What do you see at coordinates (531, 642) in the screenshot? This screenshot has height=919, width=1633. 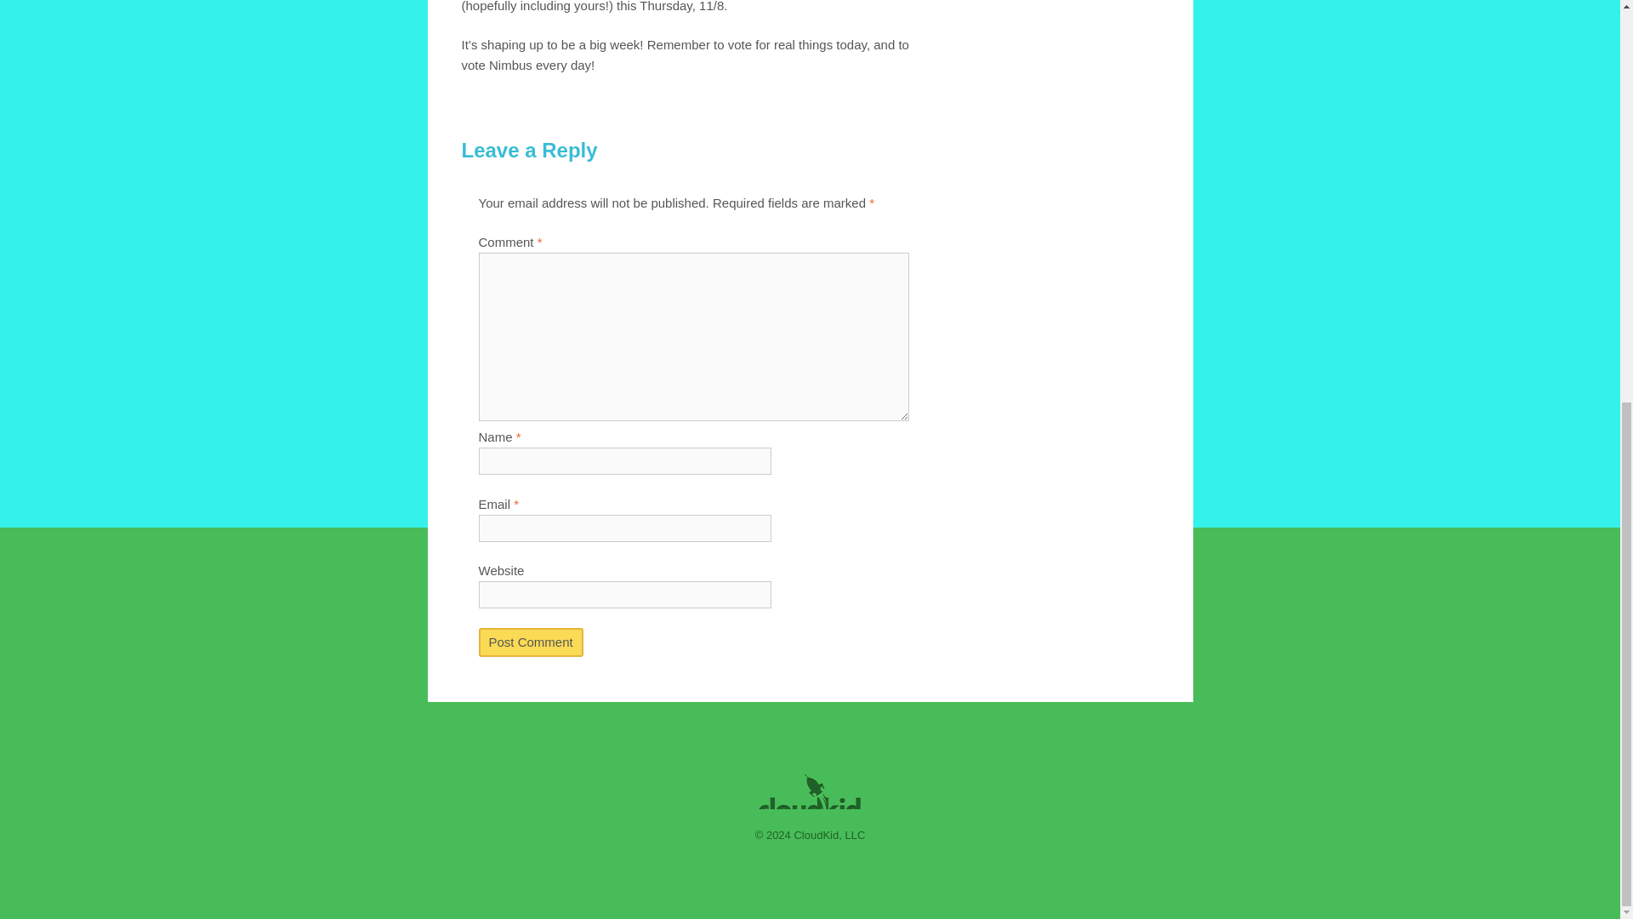 I see `Post Comment` at bounding box center [531, 642].